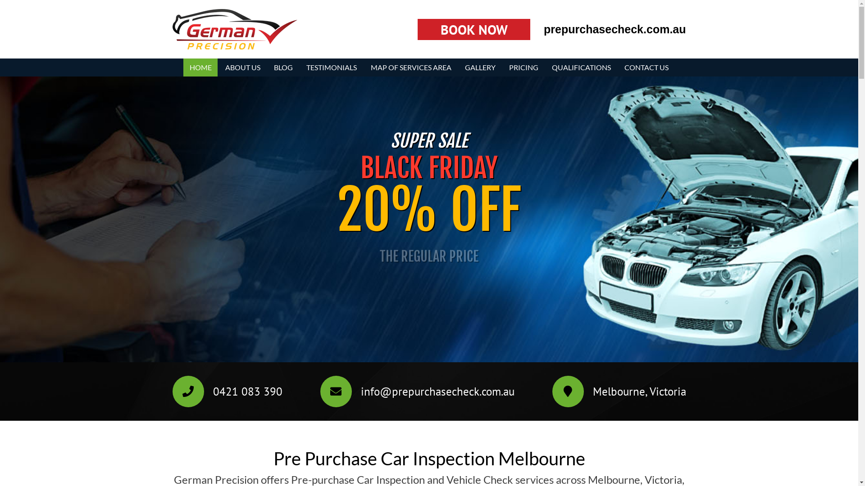 Image resolution: width=865 pixels, height=486 pixels. I want to click on ABOUT US, so click(242, 67).